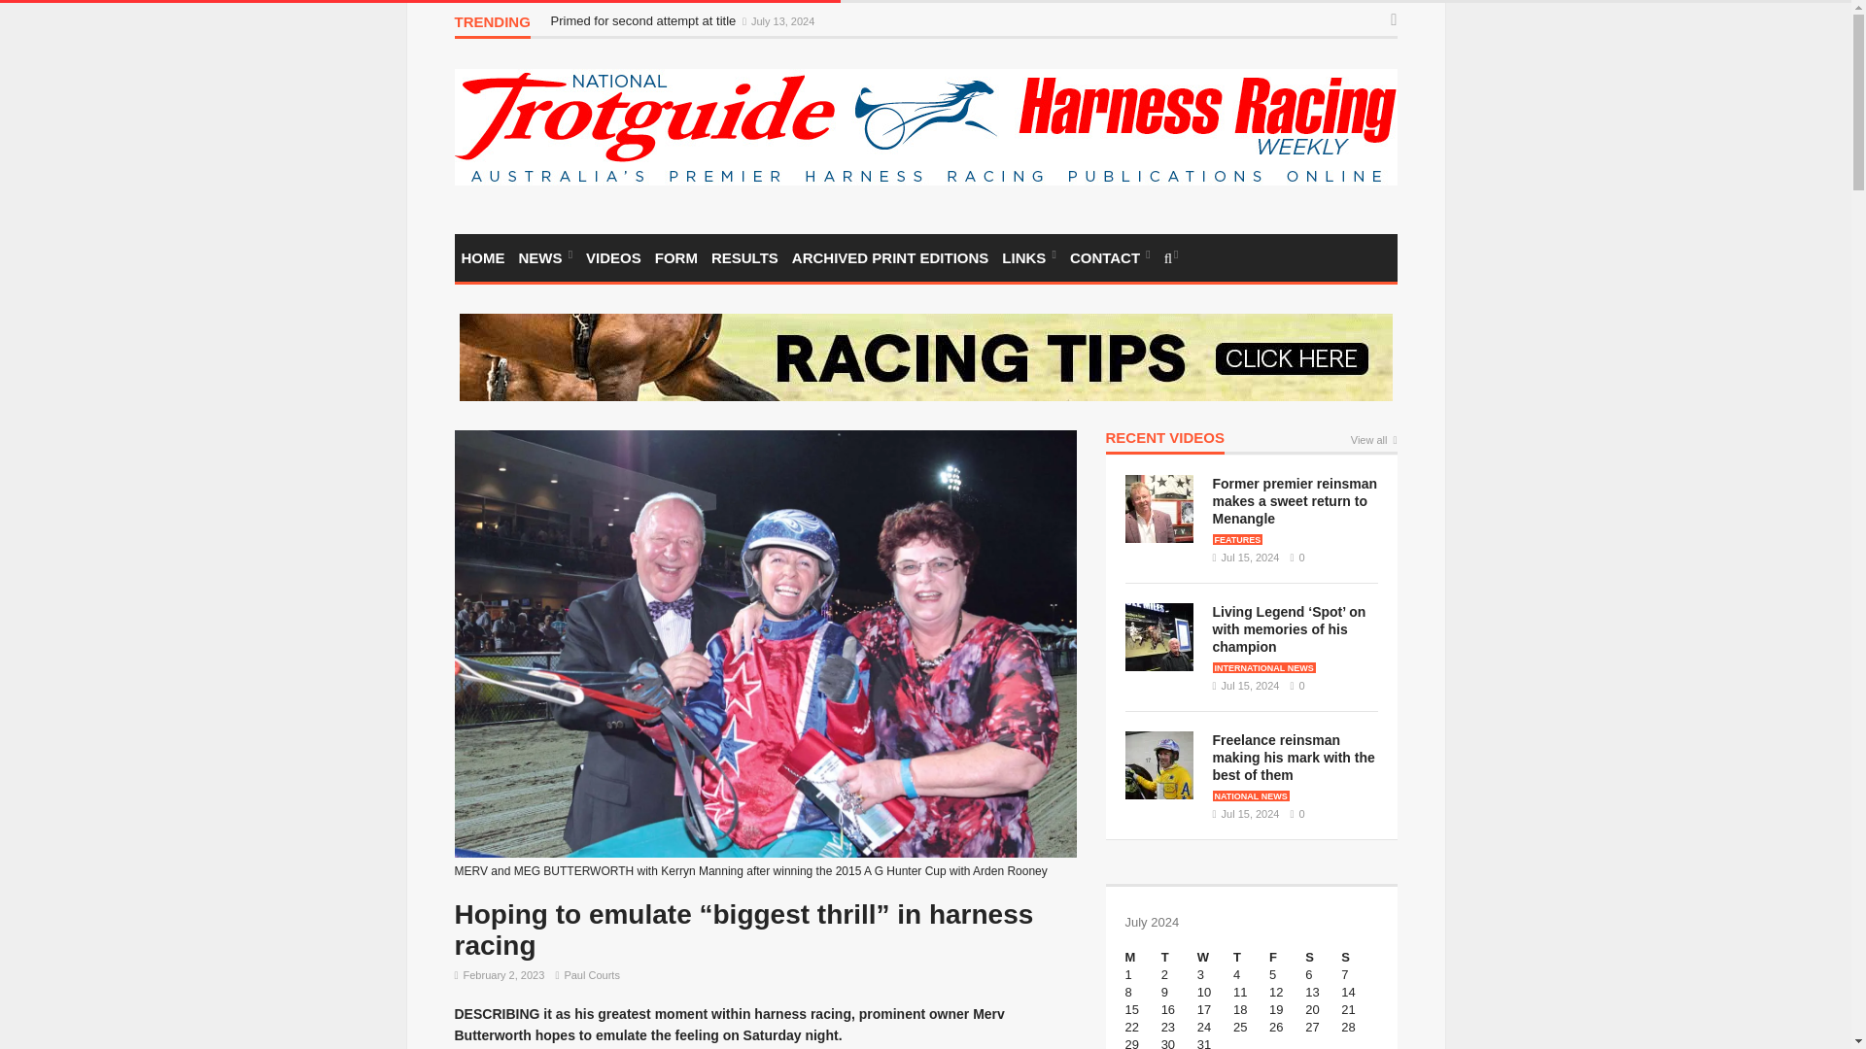 The width and height of the screenshot is (1866, 1049). What do you see at coordinates (544, 257) in the screenshot?
I see `News` at bounding box center [544, 257].